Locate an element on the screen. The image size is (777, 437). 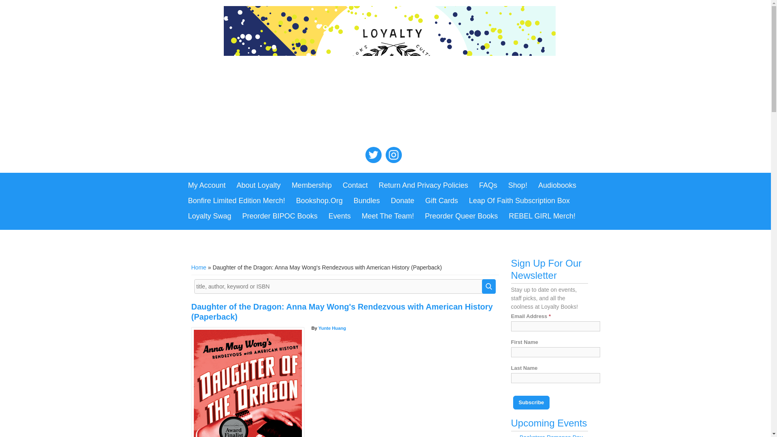
Membership is located at coordinates (312, 185).